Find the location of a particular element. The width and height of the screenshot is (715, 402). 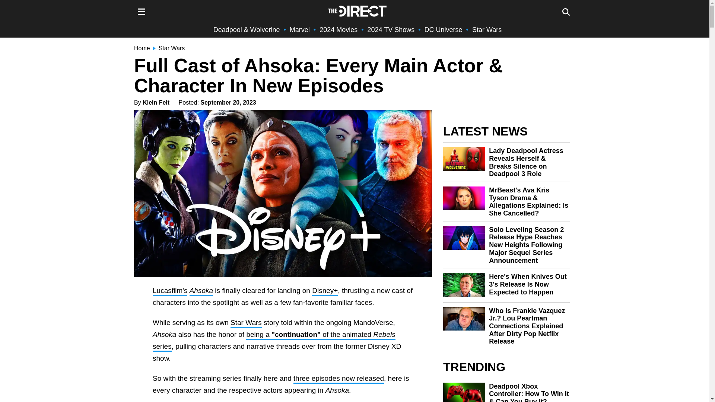

2024 Movies is located at coordinates (339, 30).